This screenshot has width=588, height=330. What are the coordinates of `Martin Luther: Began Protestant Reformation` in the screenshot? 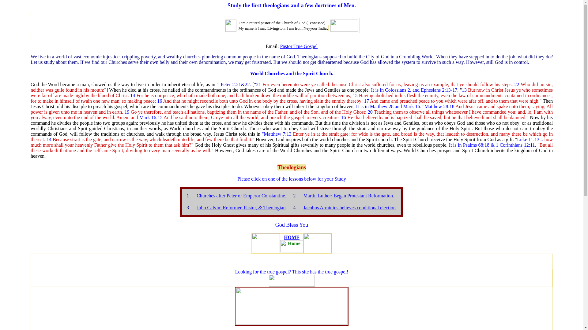 It's located at (348, 196).